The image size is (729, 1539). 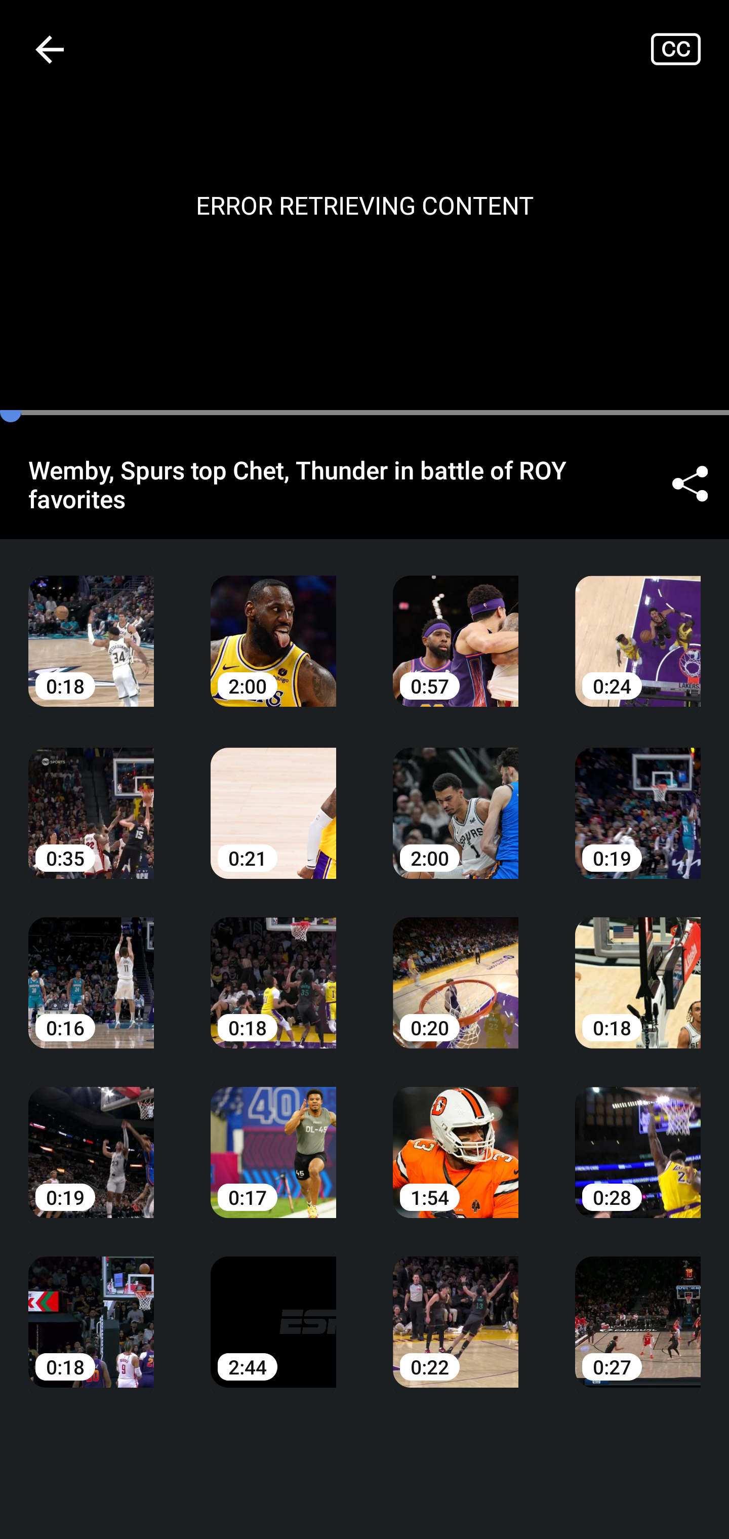 I want to click on 0:19, so click(x=91, y=1139).